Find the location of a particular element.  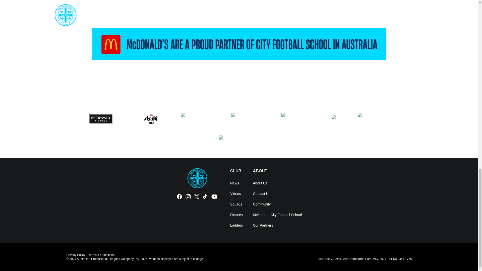

PUMA is located at coordinates (239, 142).